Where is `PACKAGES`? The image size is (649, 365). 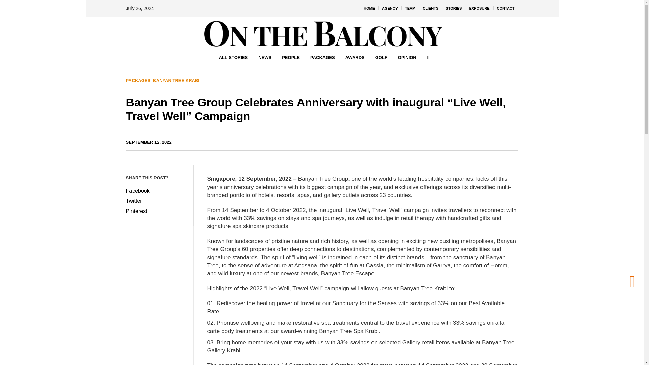 PACKAGES is located at coordinates (138, 80).